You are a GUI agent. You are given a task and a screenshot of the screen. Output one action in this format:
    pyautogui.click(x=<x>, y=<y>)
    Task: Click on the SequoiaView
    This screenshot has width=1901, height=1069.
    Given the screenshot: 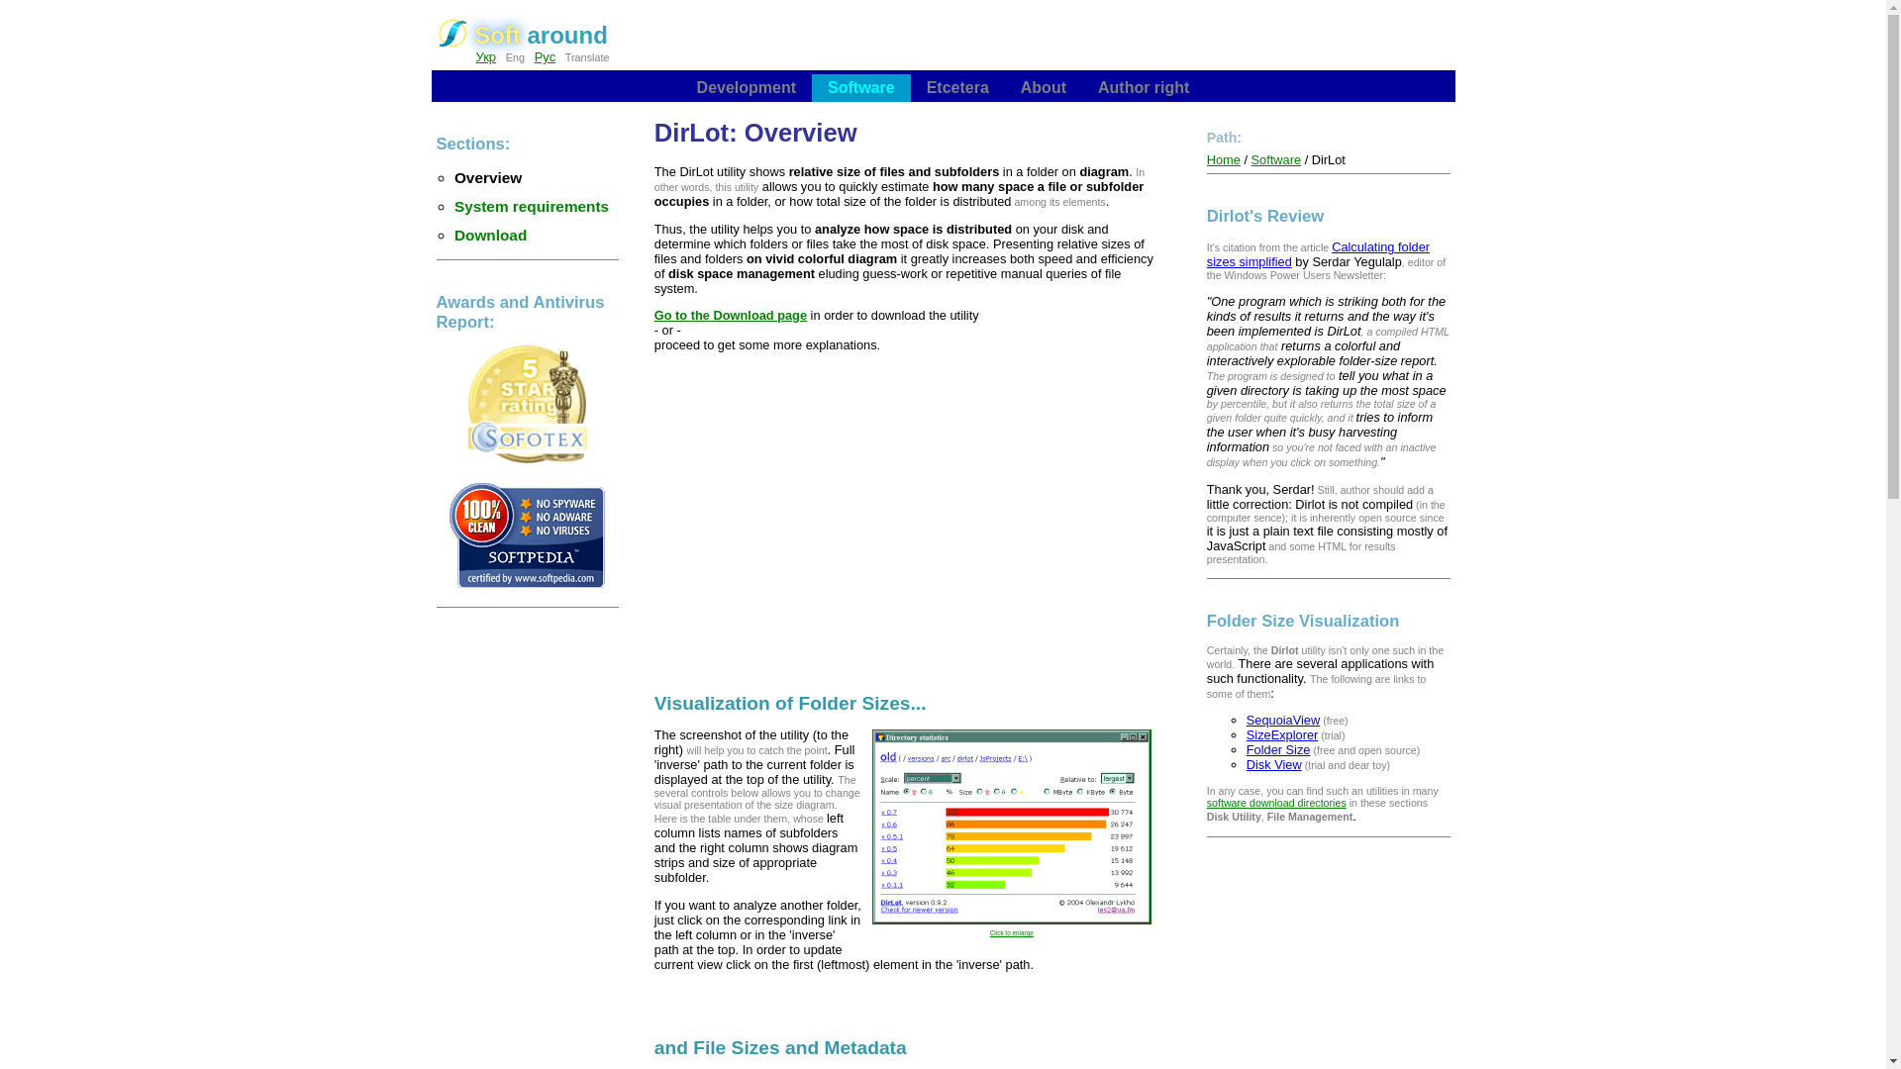 What is the action you would take?
    pyautogui.click(x=1283, y=721)
    